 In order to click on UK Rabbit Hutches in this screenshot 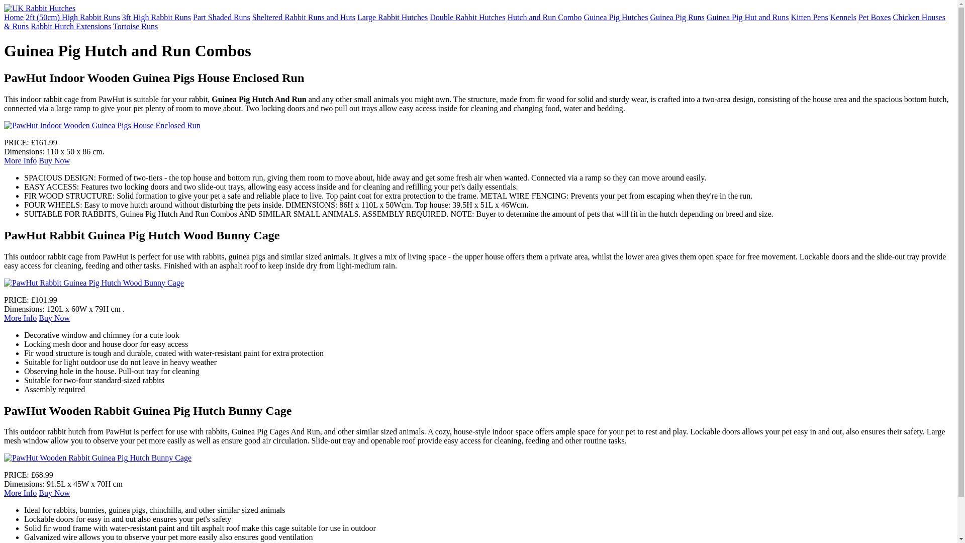, I will do `click(39, 8)`.